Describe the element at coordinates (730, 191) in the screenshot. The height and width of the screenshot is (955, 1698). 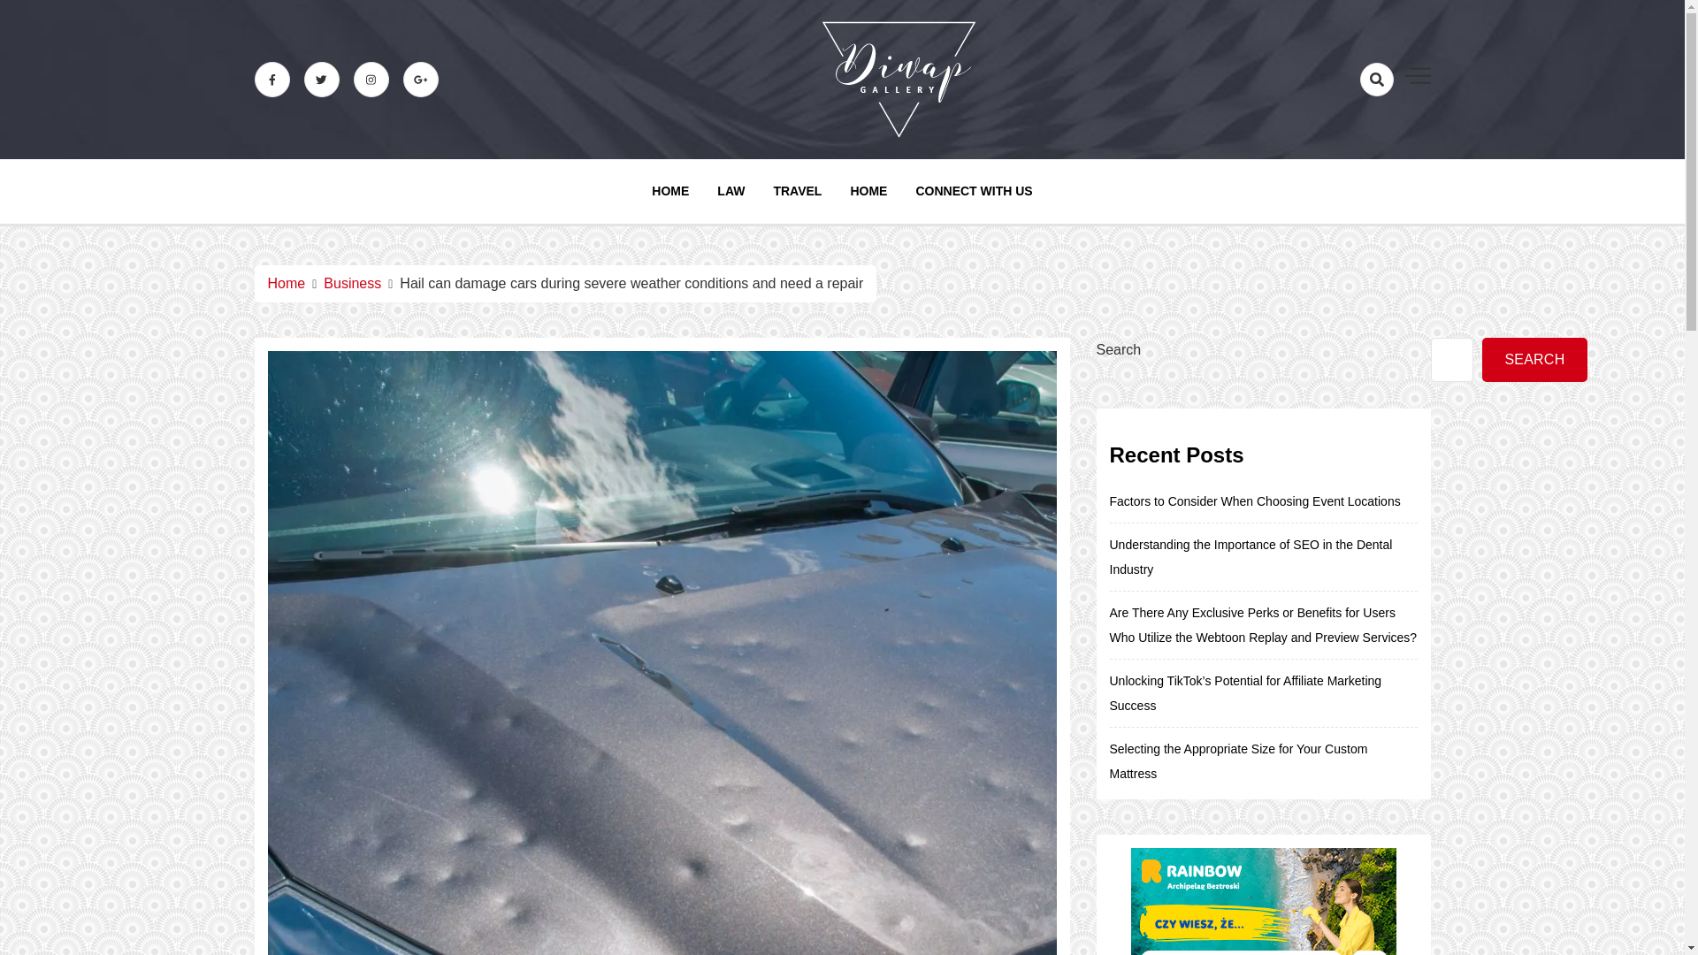
I see `LAW` at that location.